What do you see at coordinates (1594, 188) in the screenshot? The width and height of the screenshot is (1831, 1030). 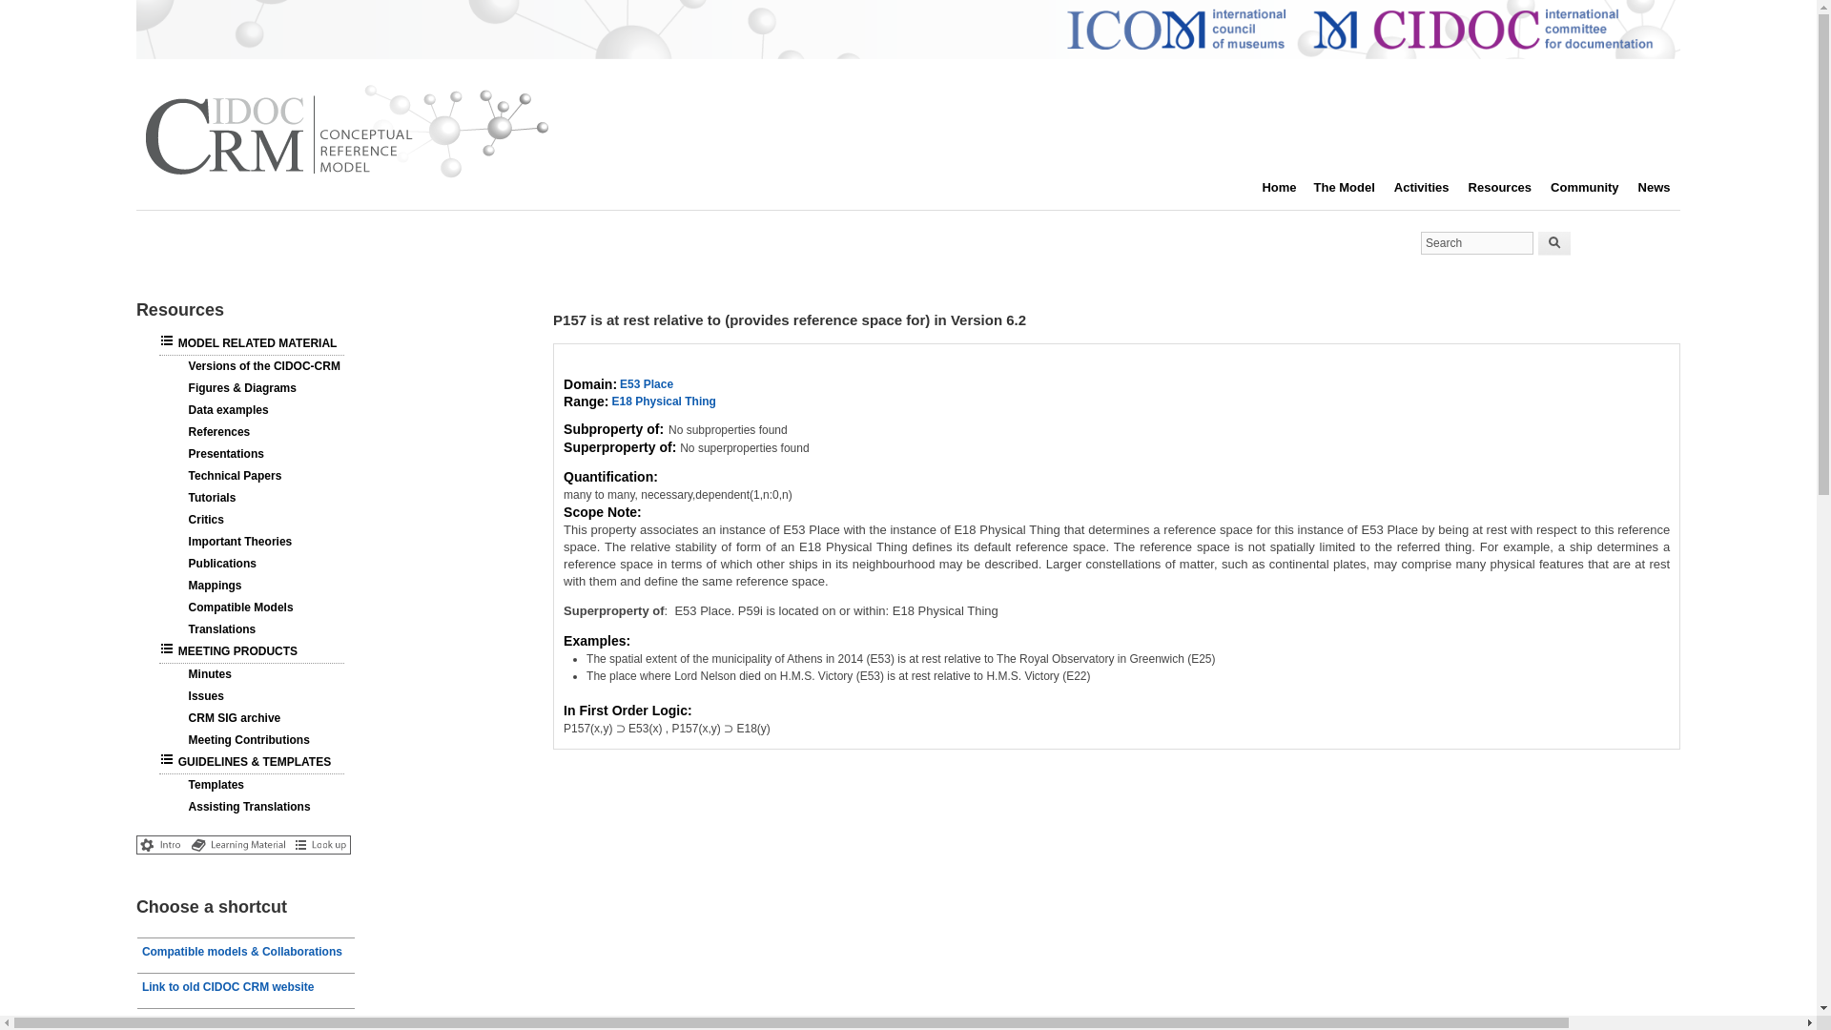 I see `Community` at bounding box center [1594, 188].